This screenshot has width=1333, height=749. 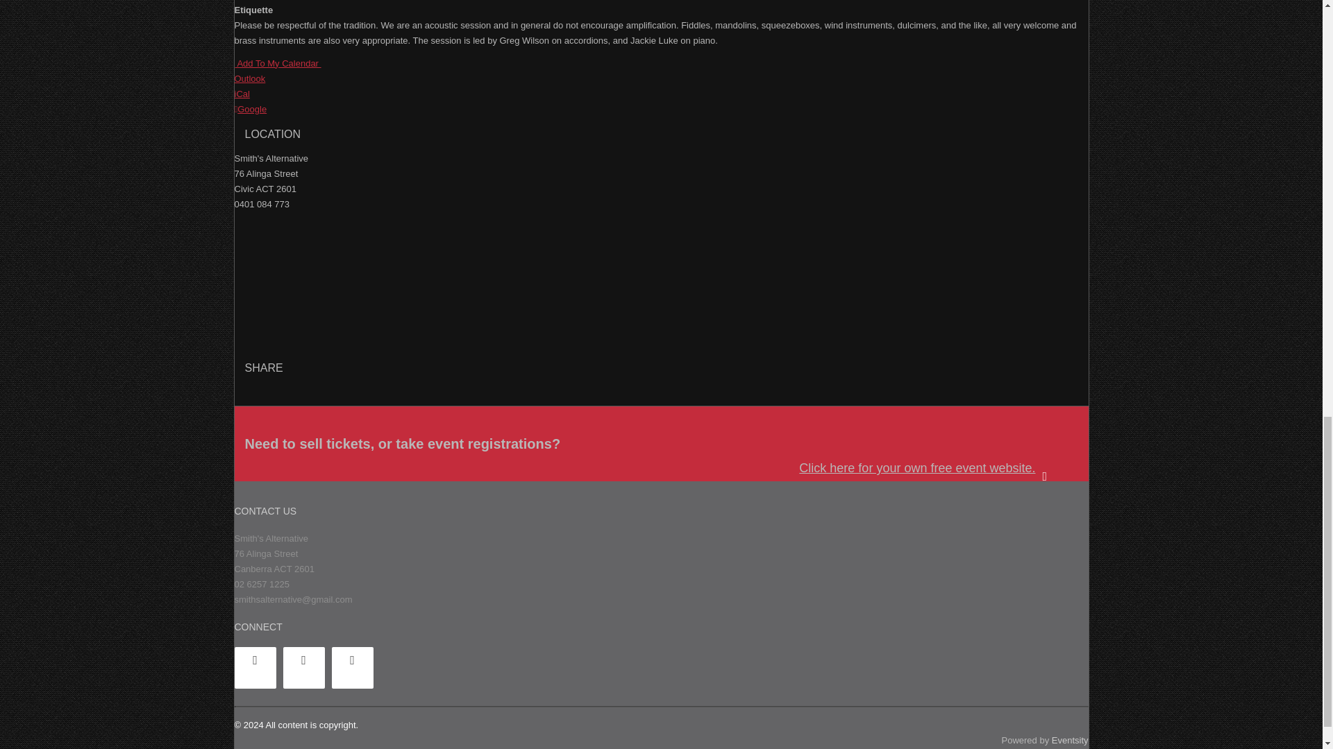 What do you see at coordinates (932, 469) in the screenshot?
I see `event ticketing` at bounding box center [932, 469].